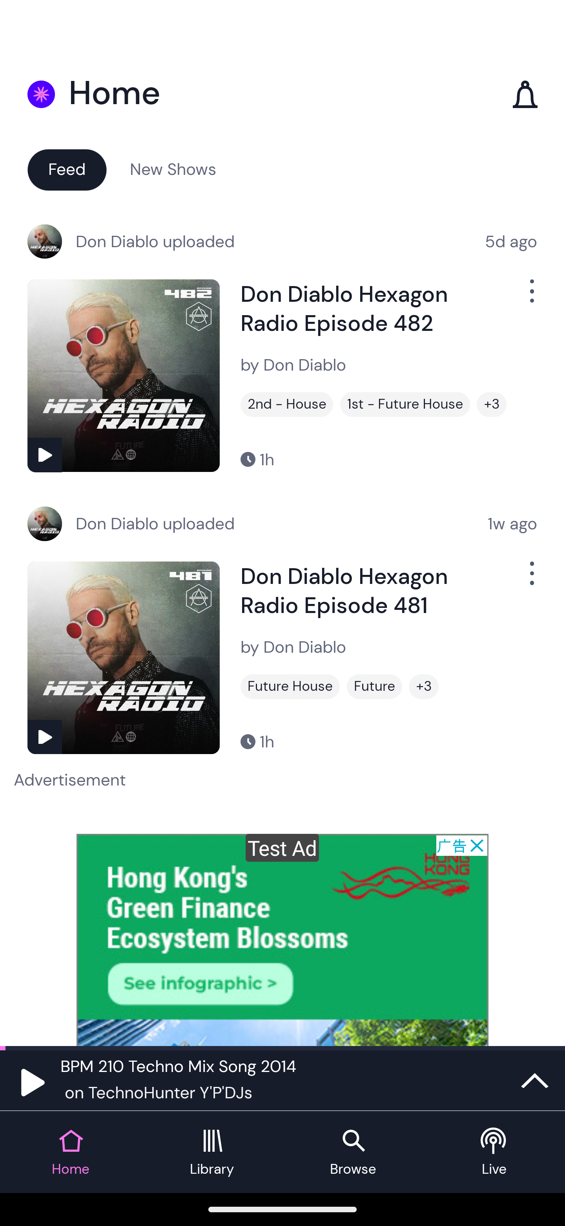 The width and height of the screenshot is (565, 1226). Describe the element at coordinates (71, 1152) in the screenshot. I see `Home tab Home` at that location.